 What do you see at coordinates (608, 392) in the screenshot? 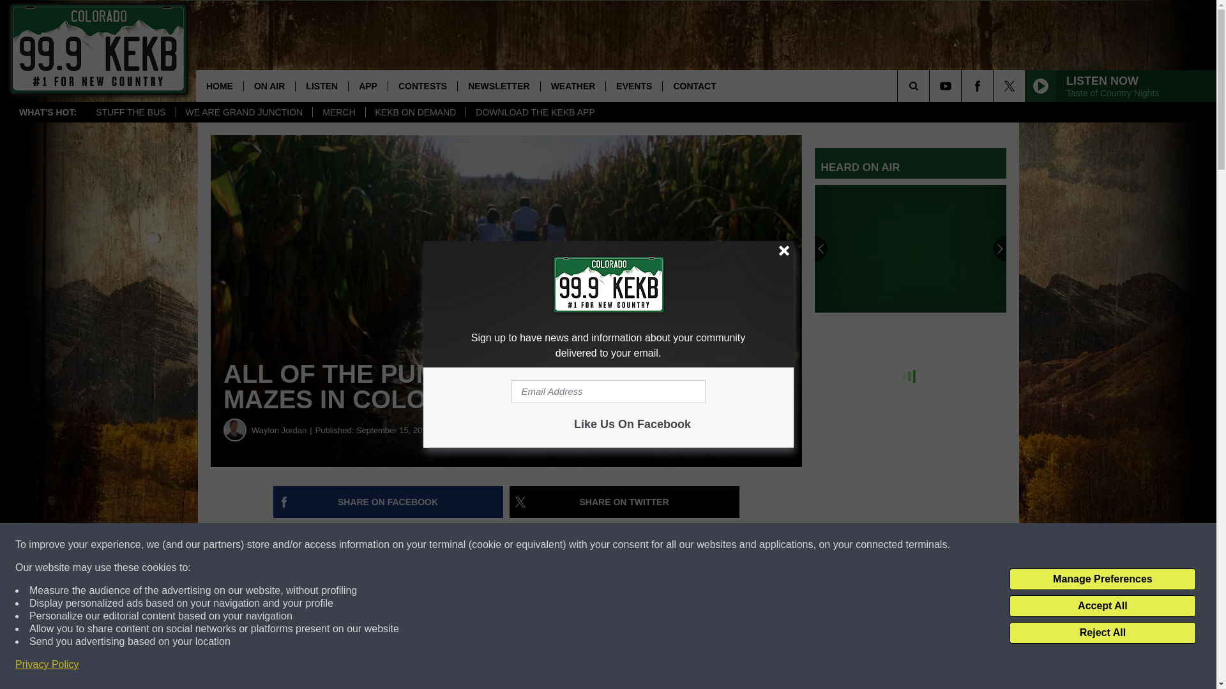
I see `Email Address` at bounding box center [608, 392].